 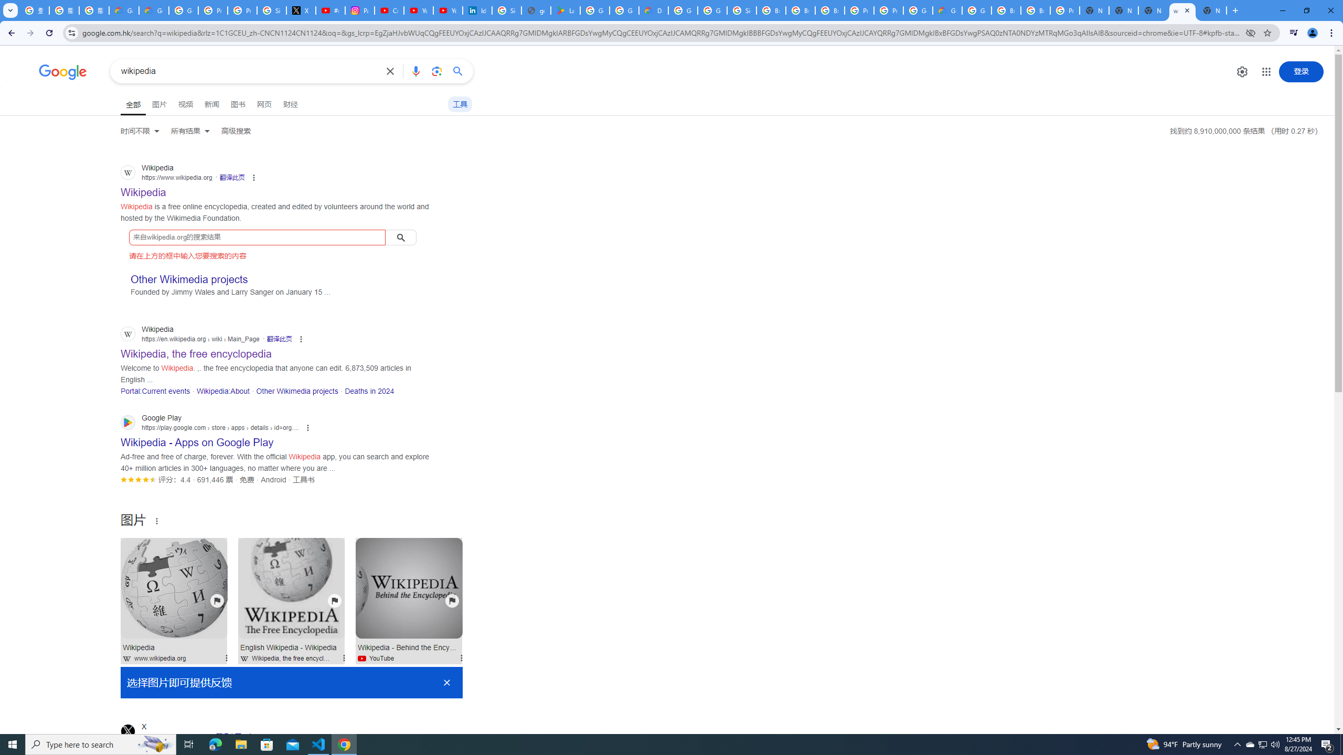 What do you see at coordinates (947, 10) in the screenshot?
I see `Google Cloud Estimate Summary` at bounding box center [947, 10].